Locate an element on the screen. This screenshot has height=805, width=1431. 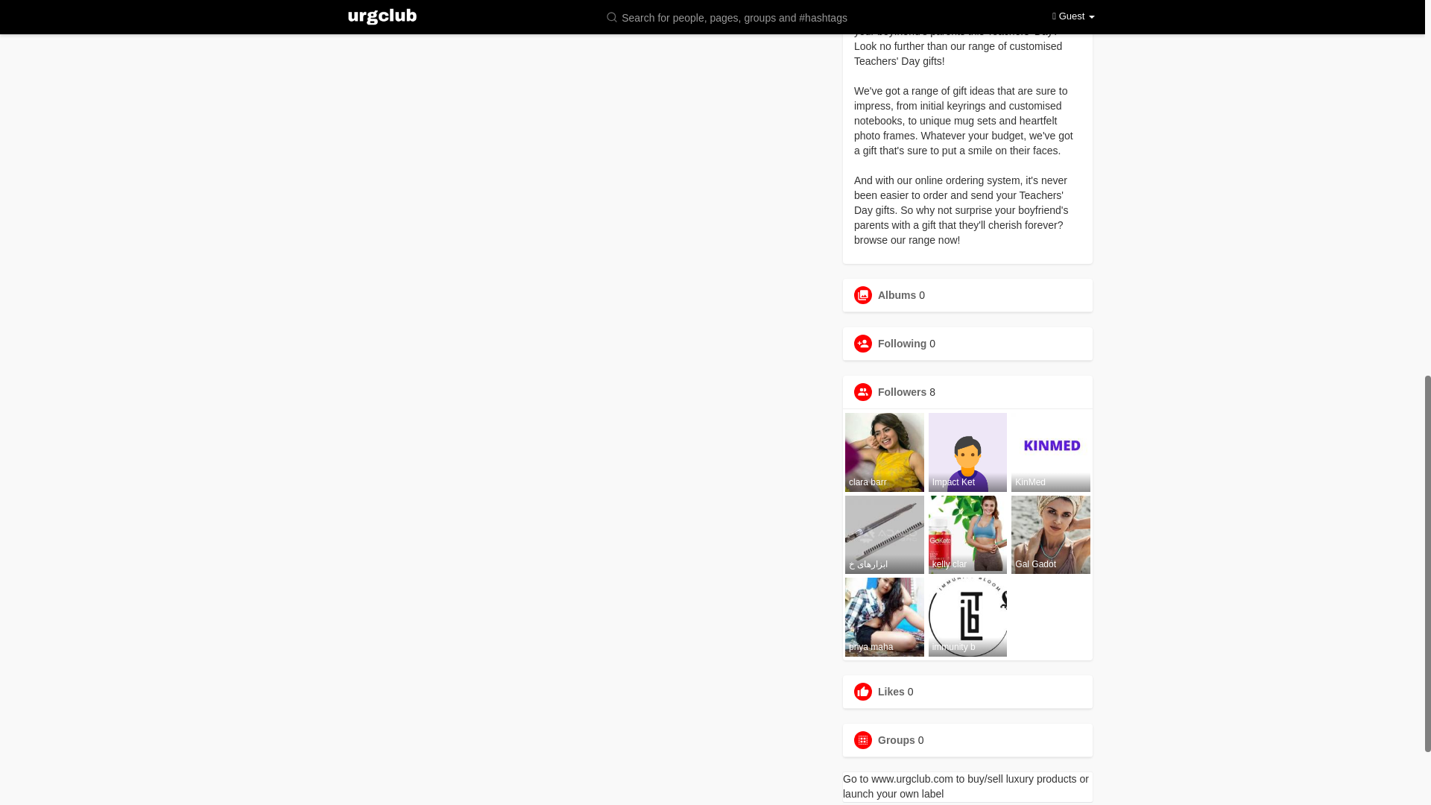
Gal Gadot is located at coordinates (1051, 535).